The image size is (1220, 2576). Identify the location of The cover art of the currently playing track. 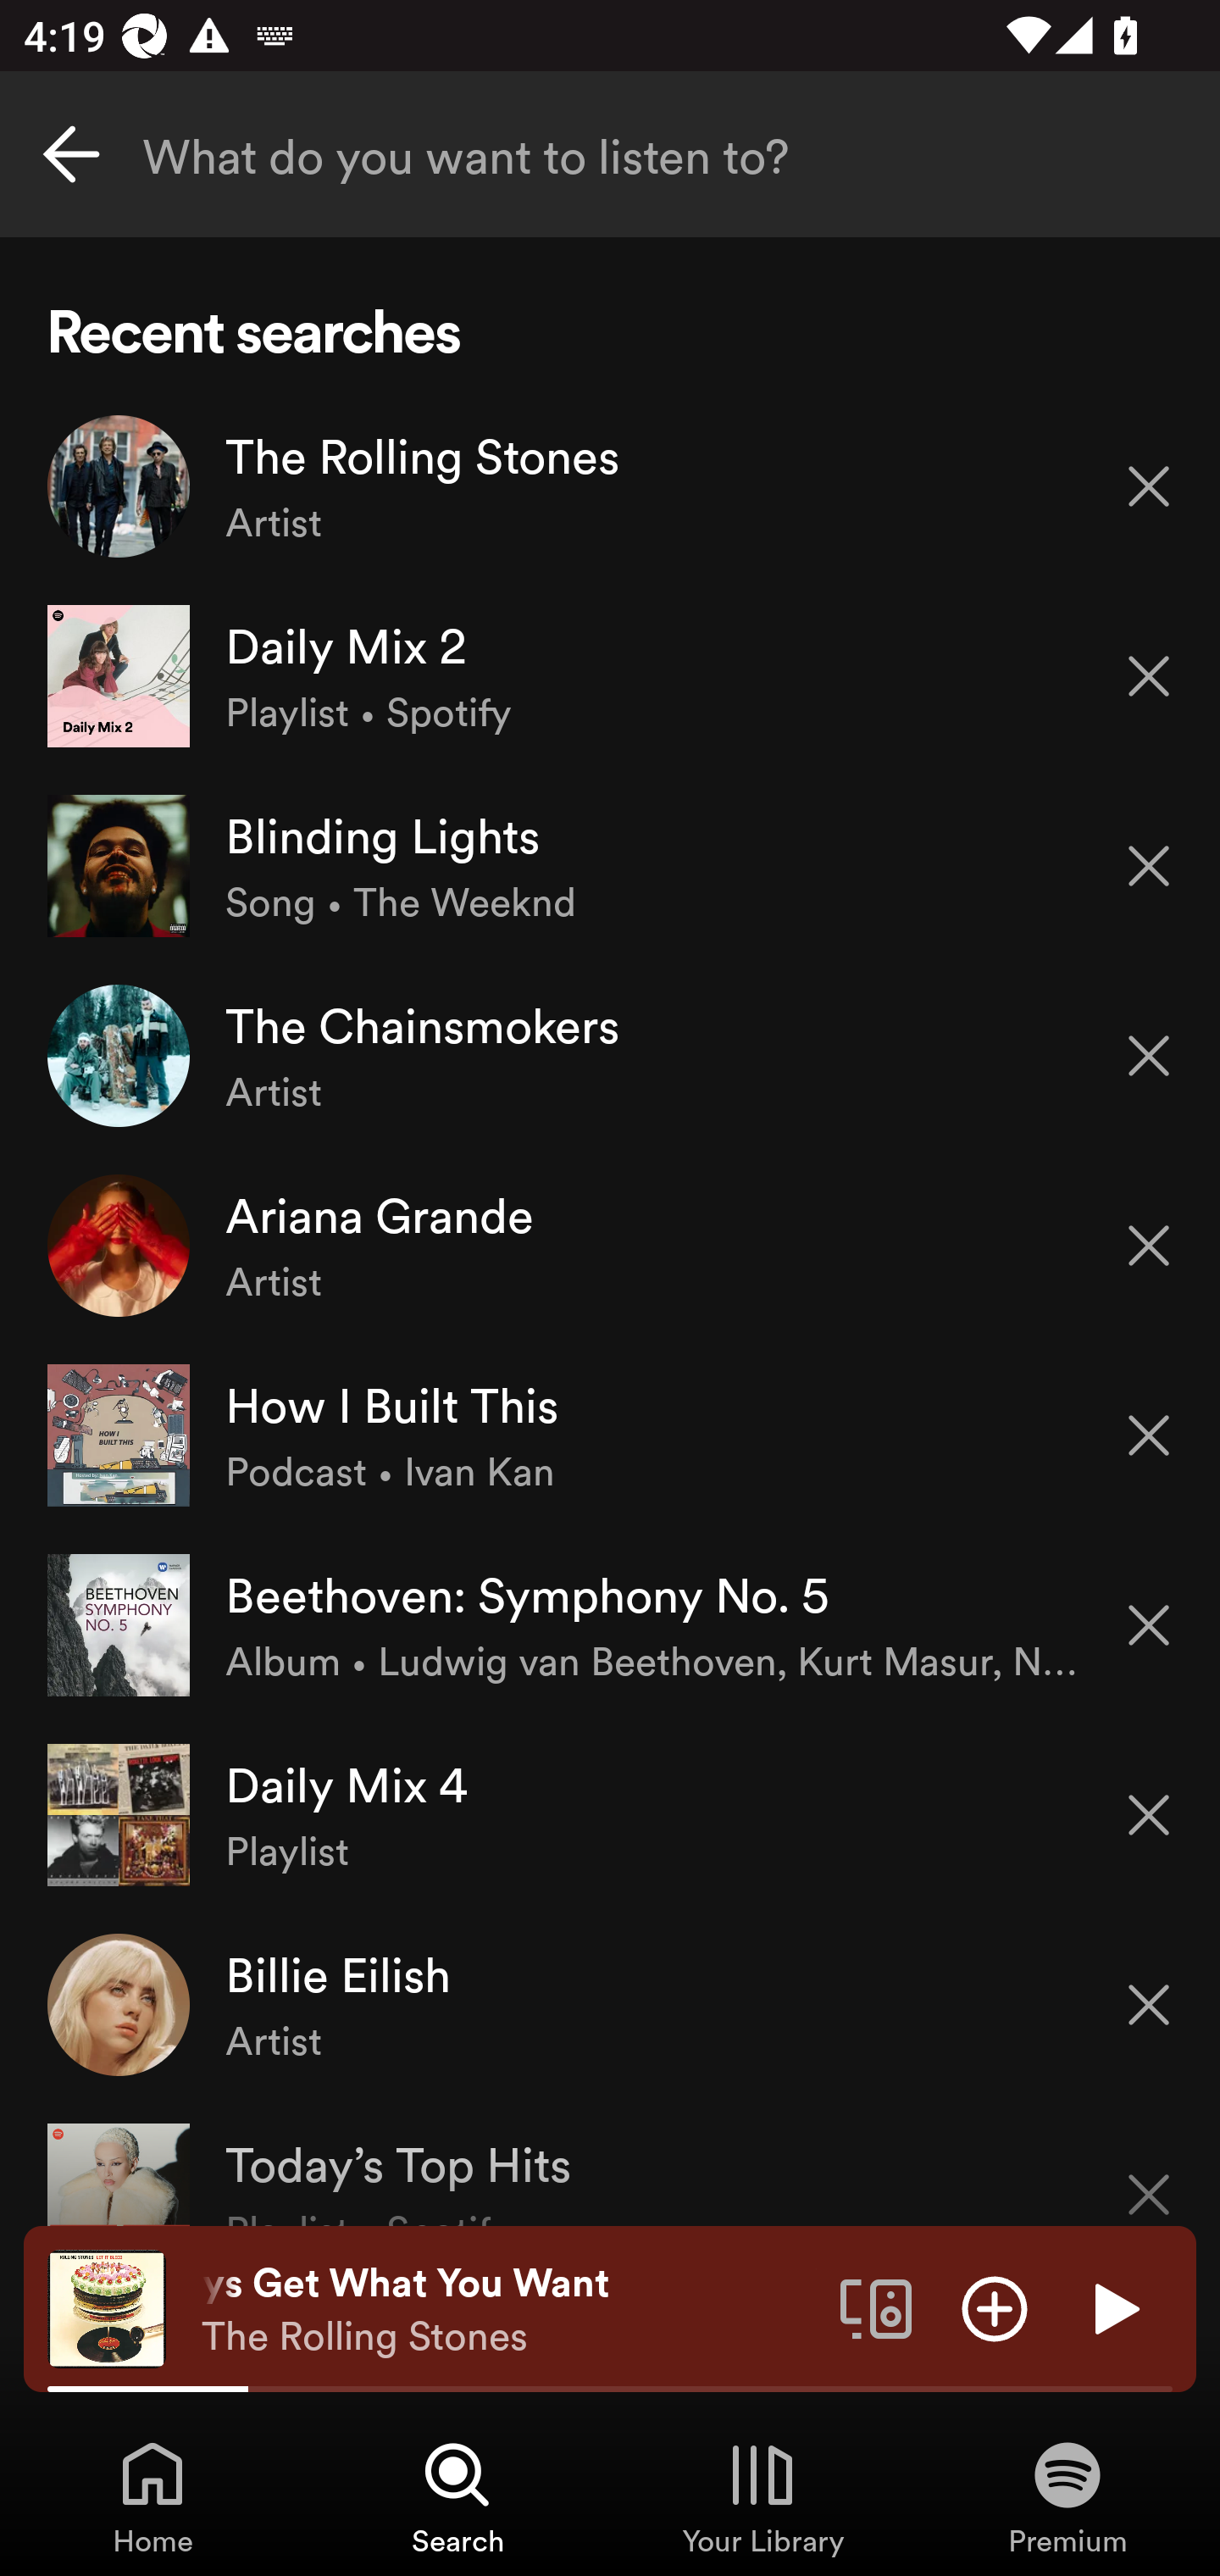
(107, 2307).